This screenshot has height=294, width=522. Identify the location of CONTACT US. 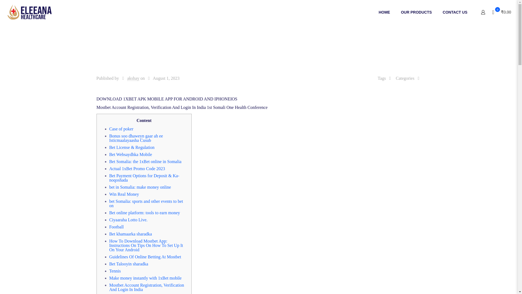
(455, 12).